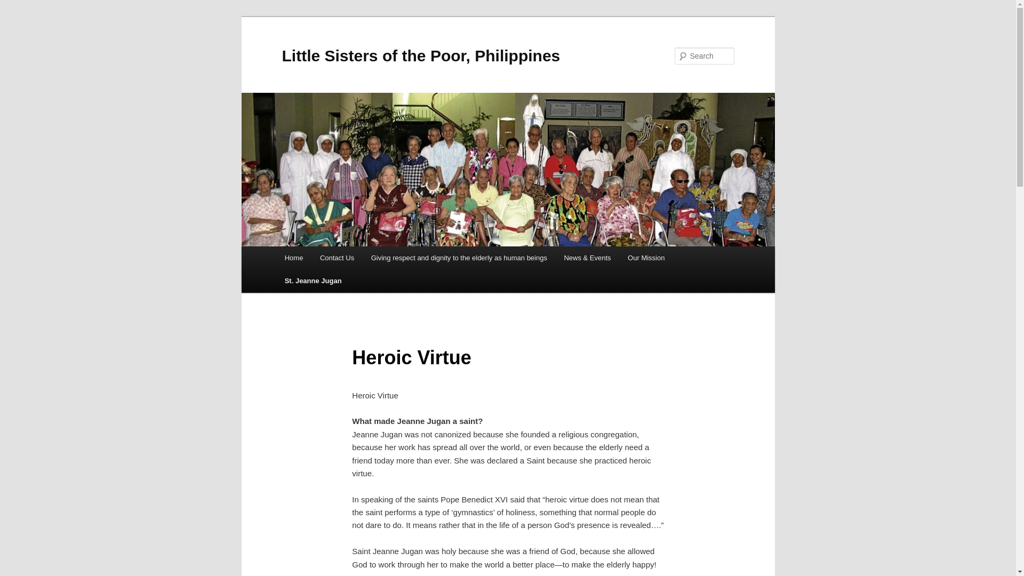  I want to click on Our Mission, so click(646, 258).